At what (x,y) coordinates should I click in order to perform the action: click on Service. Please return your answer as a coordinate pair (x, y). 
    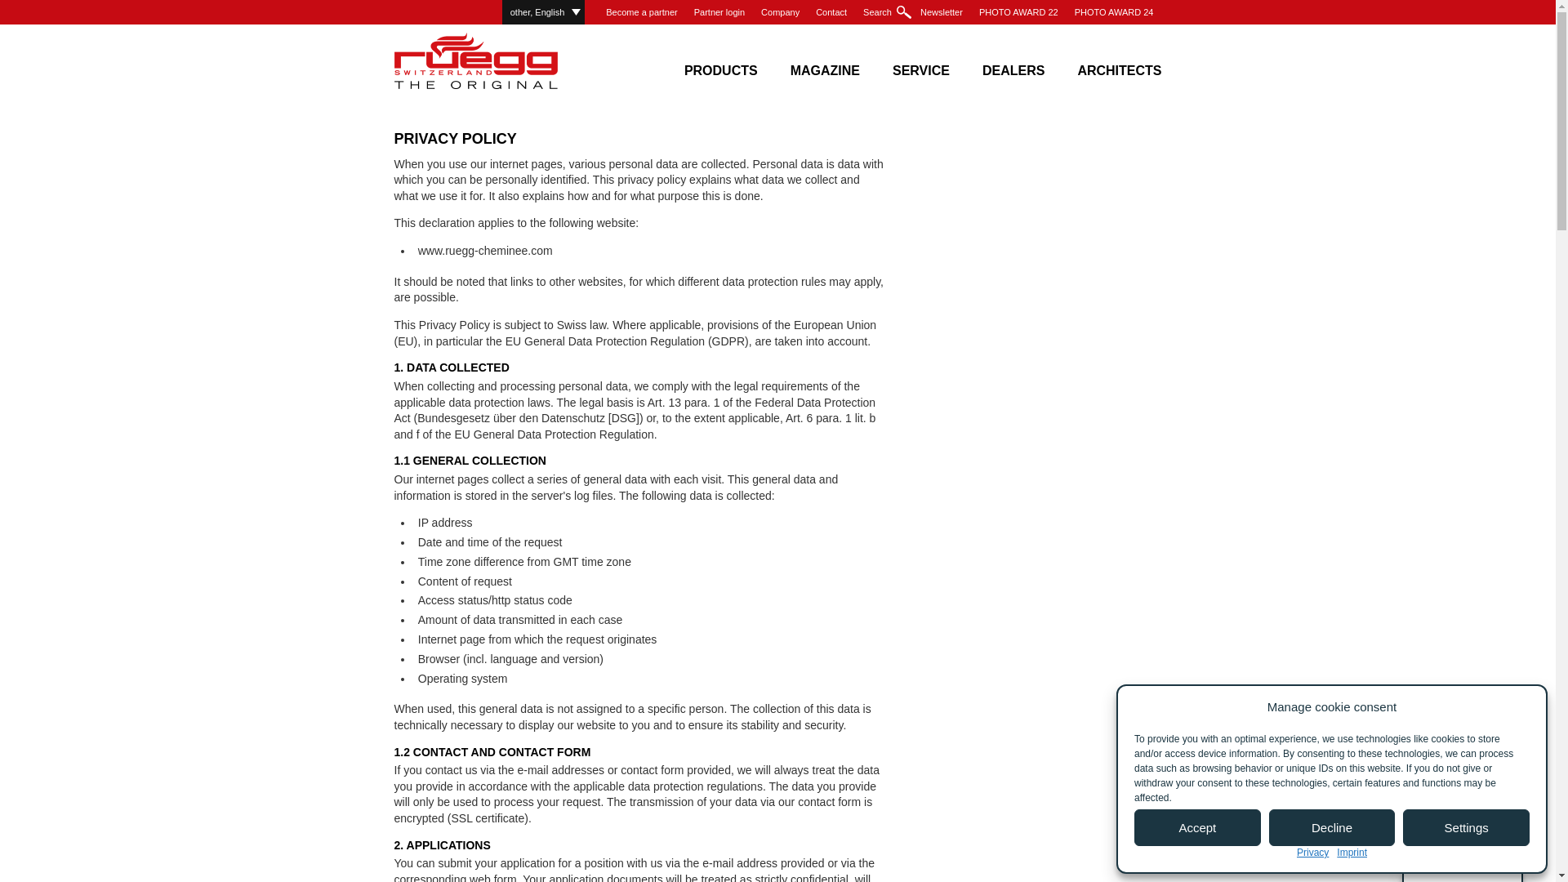
    Looking at the image, I should click on (921, 65).